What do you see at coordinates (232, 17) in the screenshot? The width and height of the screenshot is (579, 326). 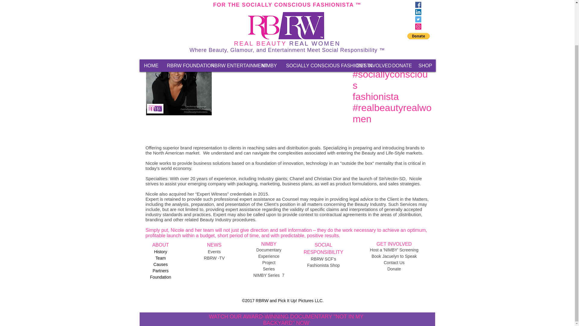 I see `RBRW ENTERTAINMENT` at bounding box center [232, 17].